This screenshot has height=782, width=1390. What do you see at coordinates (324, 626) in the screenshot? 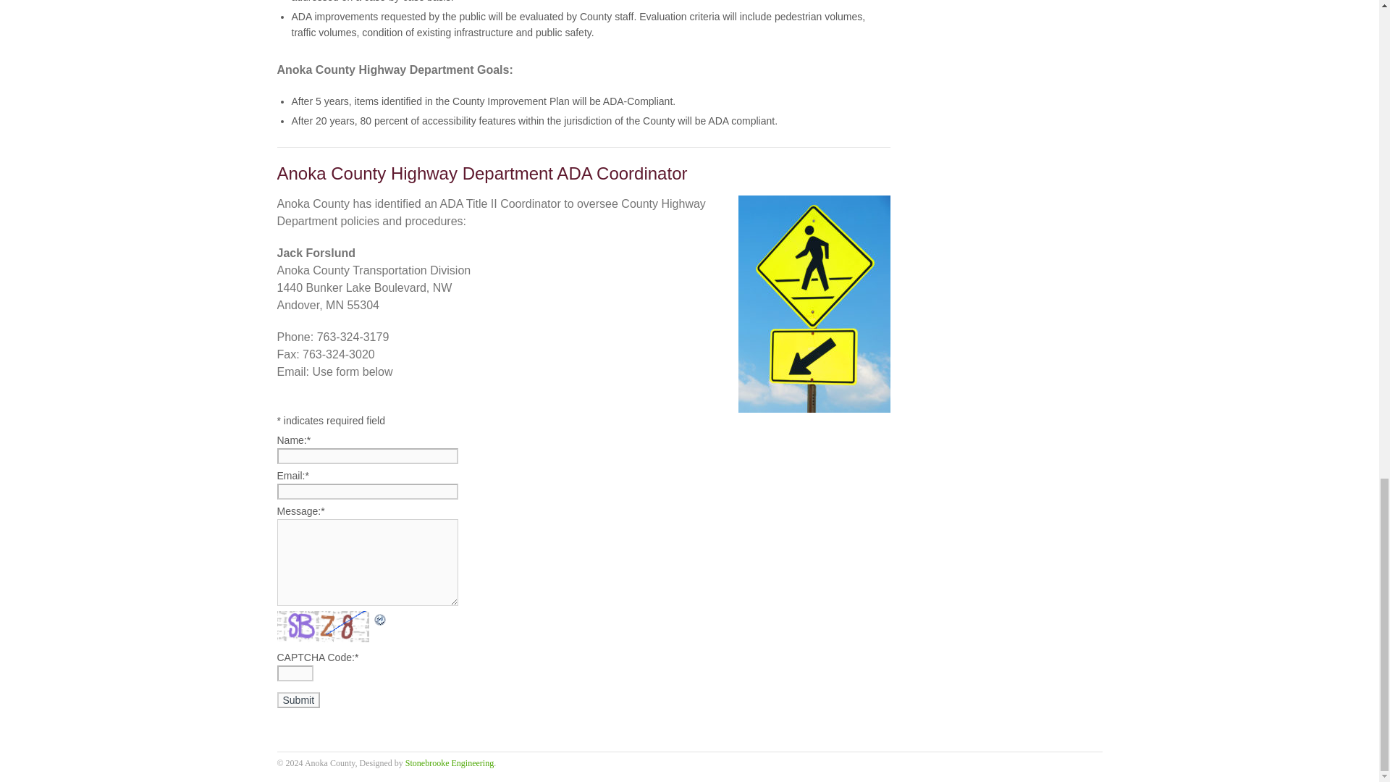
I see `CAPTCHA` at bounding box center [324, 626].